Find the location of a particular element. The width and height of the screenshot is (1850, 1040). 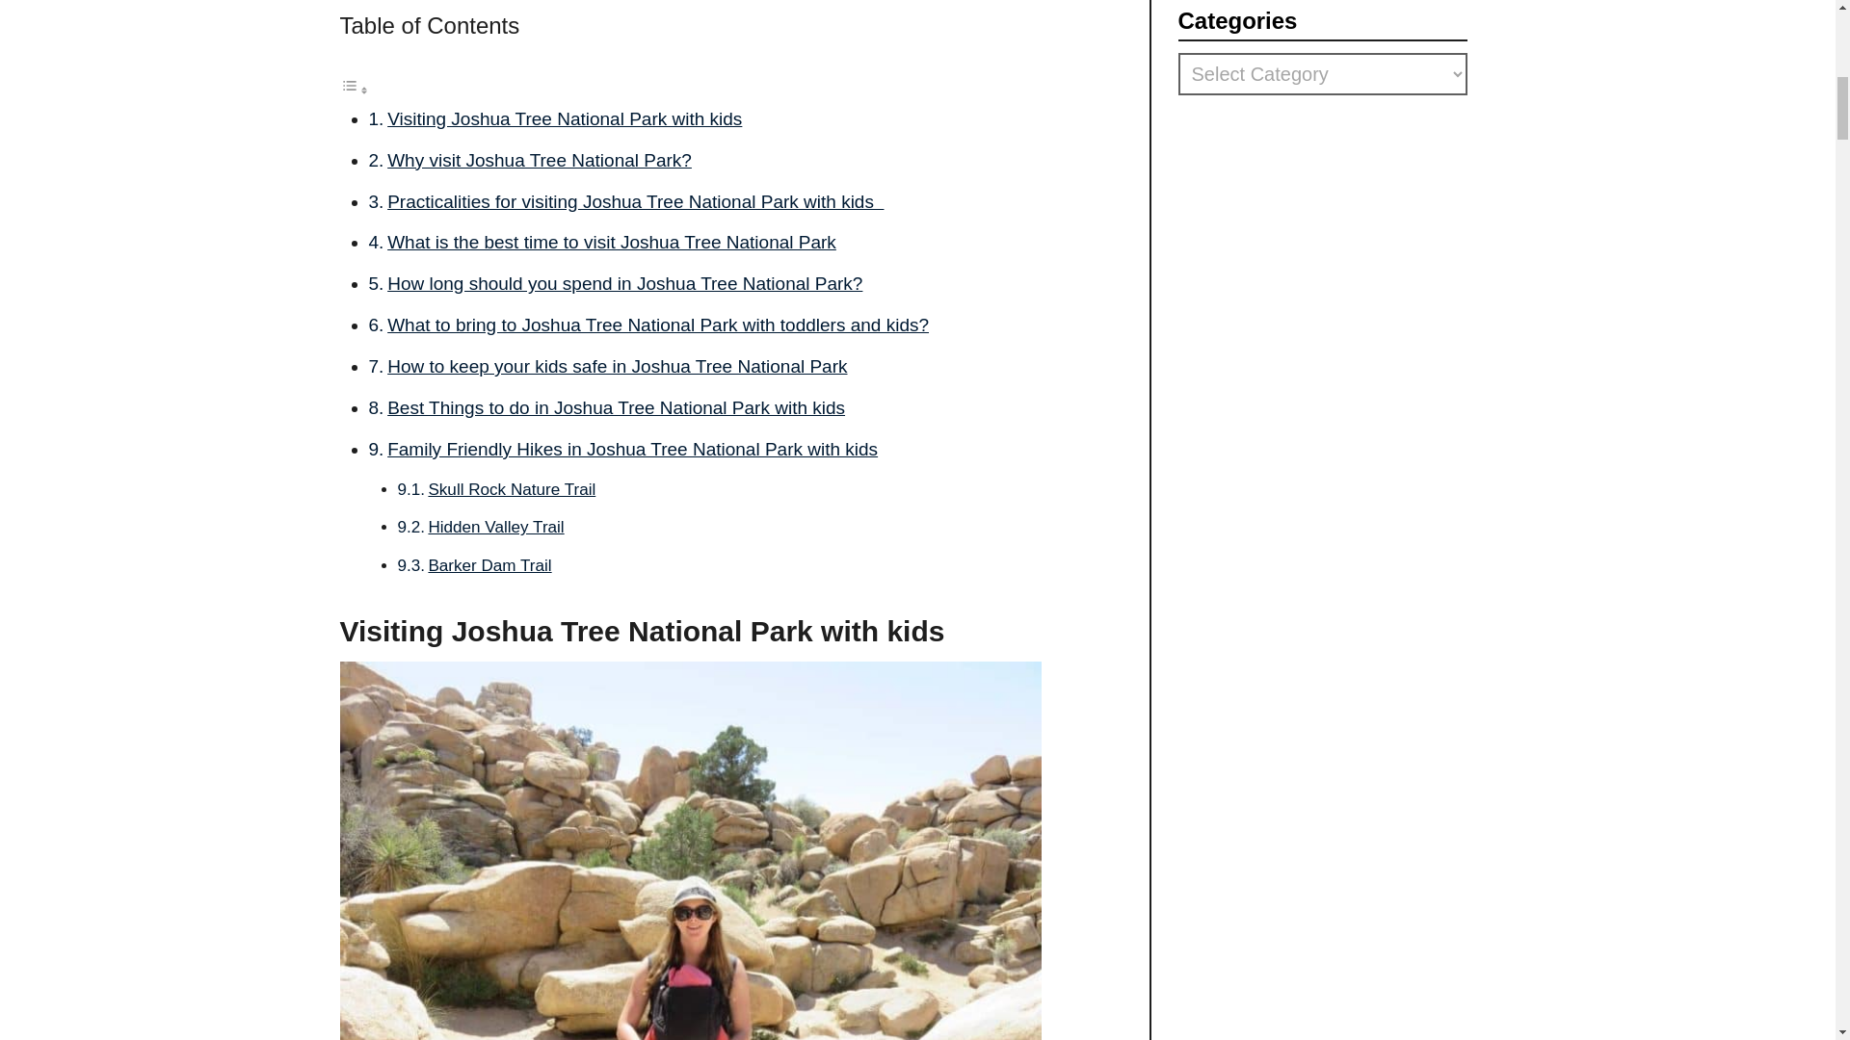

Why visit Joshua Tree National Park? is located at coordinates (540, 160).